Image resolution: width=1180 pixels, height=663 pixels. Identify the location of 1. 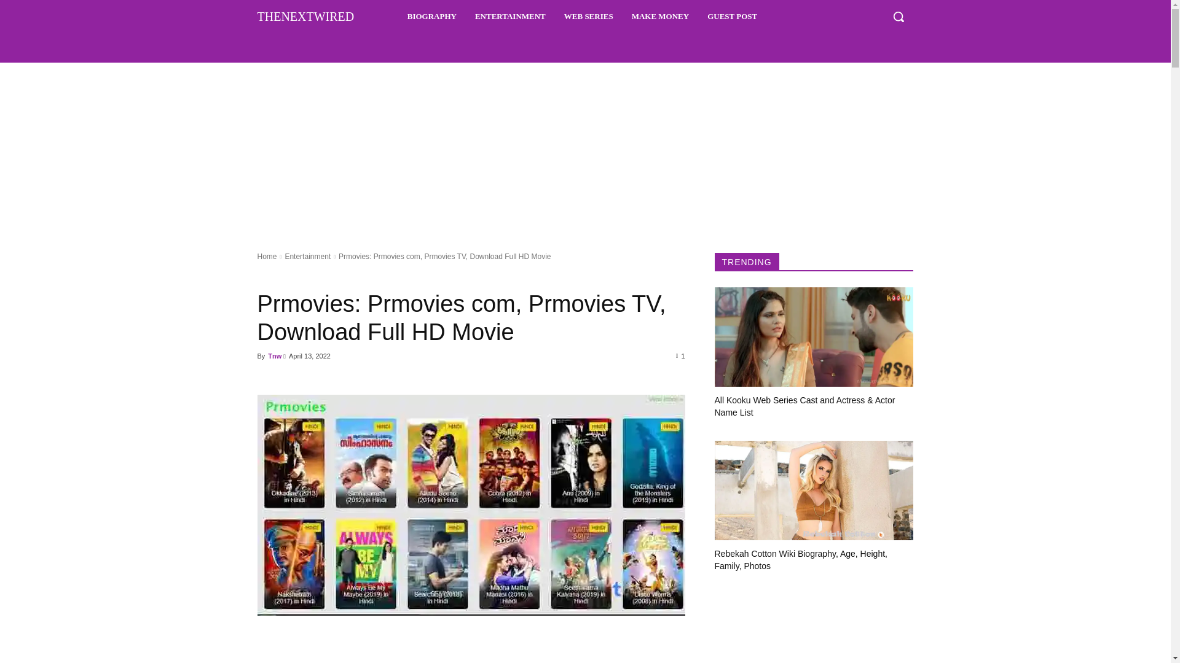
(681, 355).